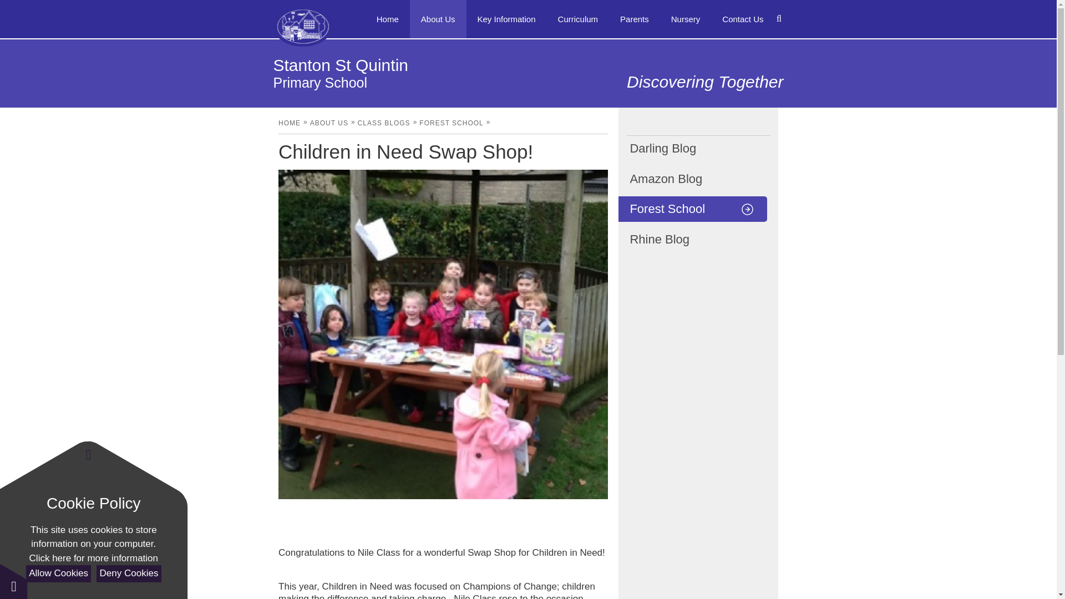 The width and height of the screenshot is (1065, 599). I want to click on CLASS BLOGS, so click(384, 123).